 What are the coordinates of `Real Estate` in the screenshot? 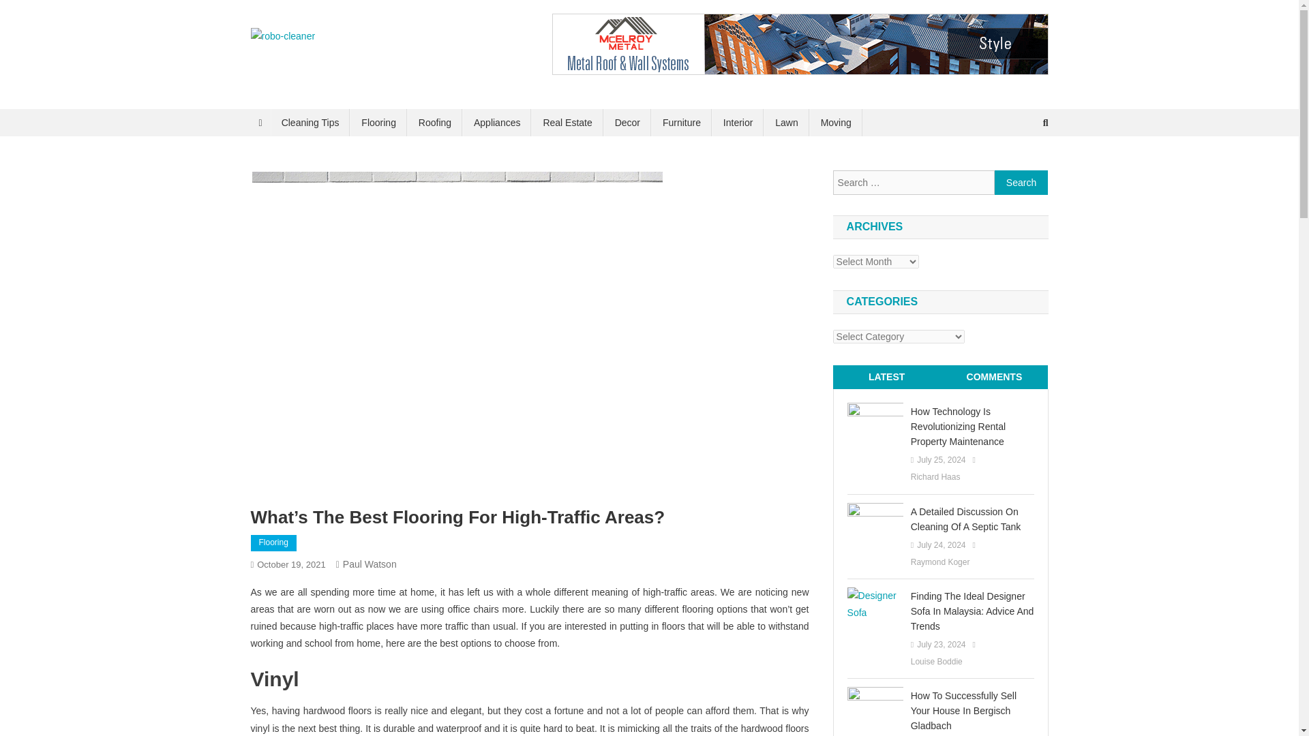 It's located at (567, 122).